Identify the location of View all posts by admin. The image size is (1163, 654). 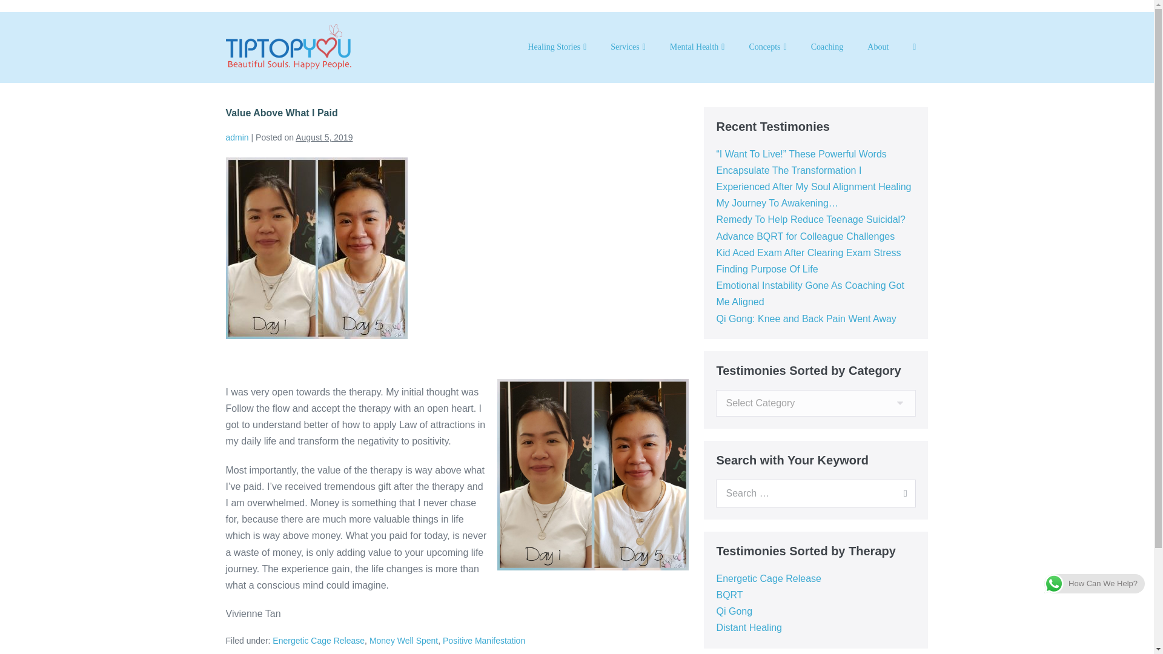
(237, 137).